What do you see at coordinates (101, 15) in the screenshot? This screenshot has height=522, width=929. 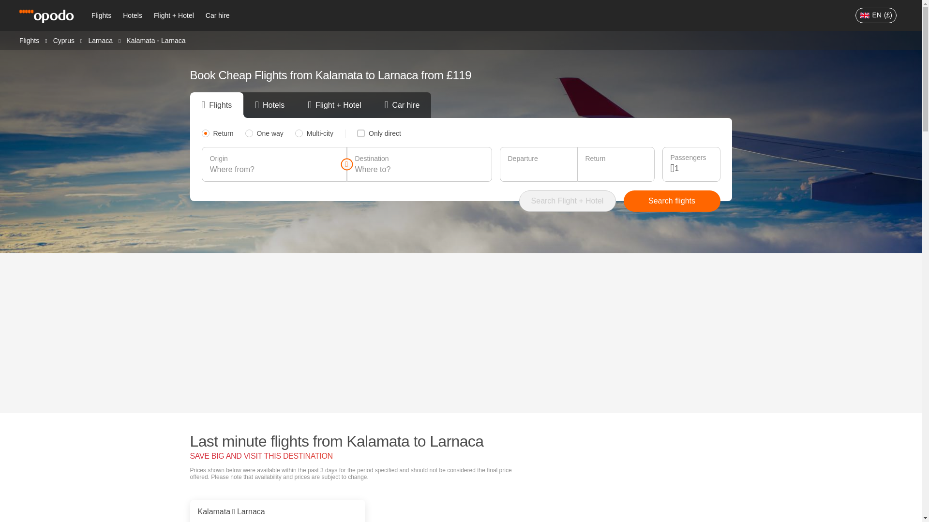 I see `Flights` at bounding box center [101, 15].